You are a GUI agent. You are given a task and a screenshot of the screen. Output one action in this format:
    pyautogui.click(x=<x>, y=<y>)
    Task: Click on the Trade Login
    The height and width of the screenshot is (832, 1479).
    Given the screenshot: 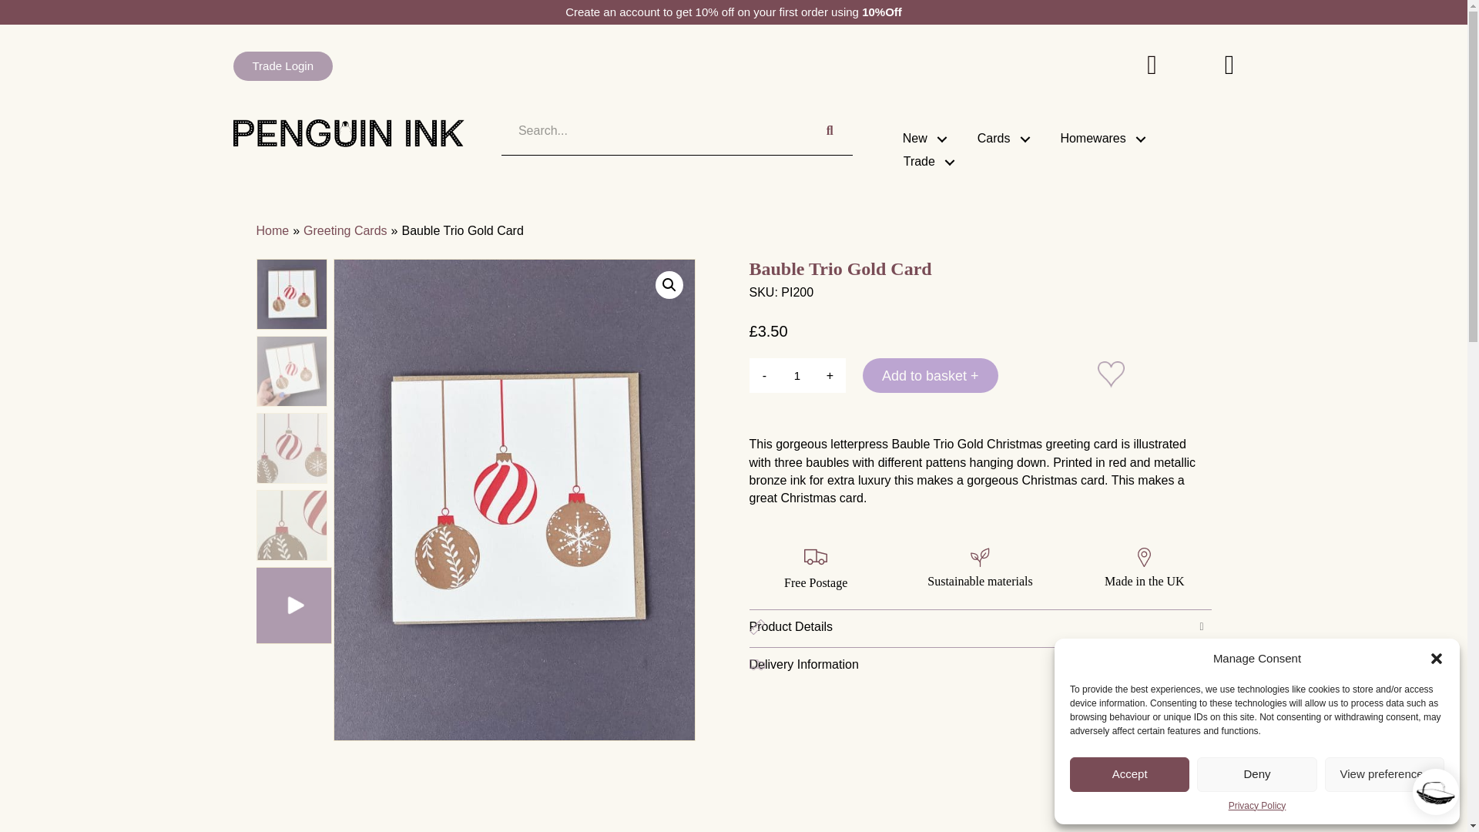 What is the action you would take?
    pyautogui.click(x=282, y=65)
    